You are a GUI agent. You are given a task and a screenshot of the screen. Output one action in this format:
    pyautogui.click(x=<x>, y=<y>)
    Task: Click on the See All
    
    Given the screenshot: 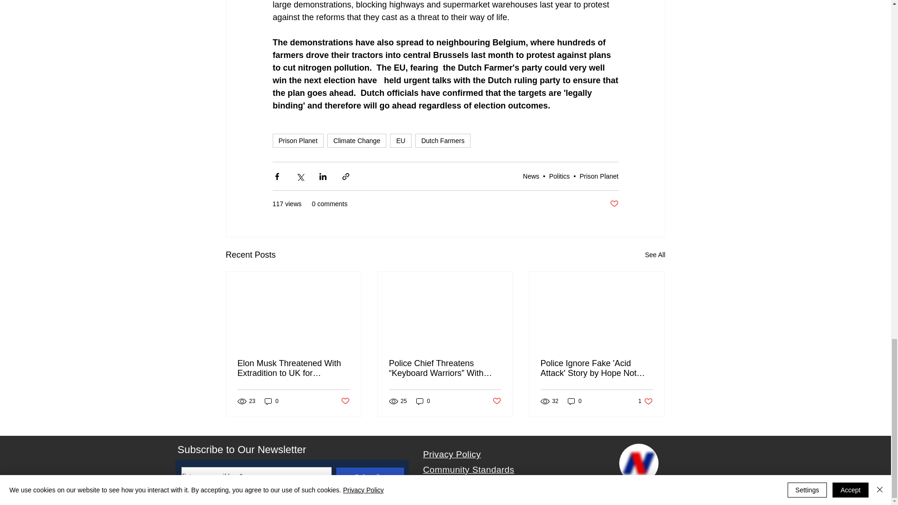 What is the action you would take?
    pyautogui.click(x=645, y=401)
    